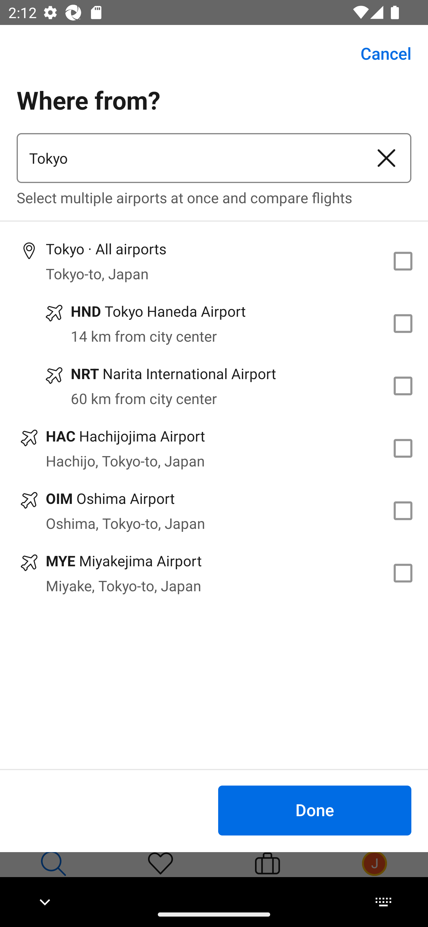 Image resolution: width=428 pixels, height=927 pixels. Describe the element at coordinates (314, 810) in the screenshot. I see `Done` at that location.